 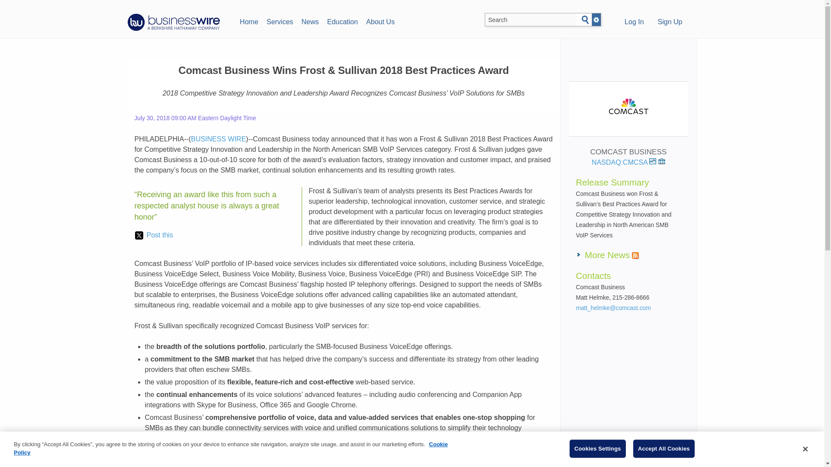 What do you see at coordinates (585, 20) in the screenshot?
I see `Search` at bounding box center [585, 20].